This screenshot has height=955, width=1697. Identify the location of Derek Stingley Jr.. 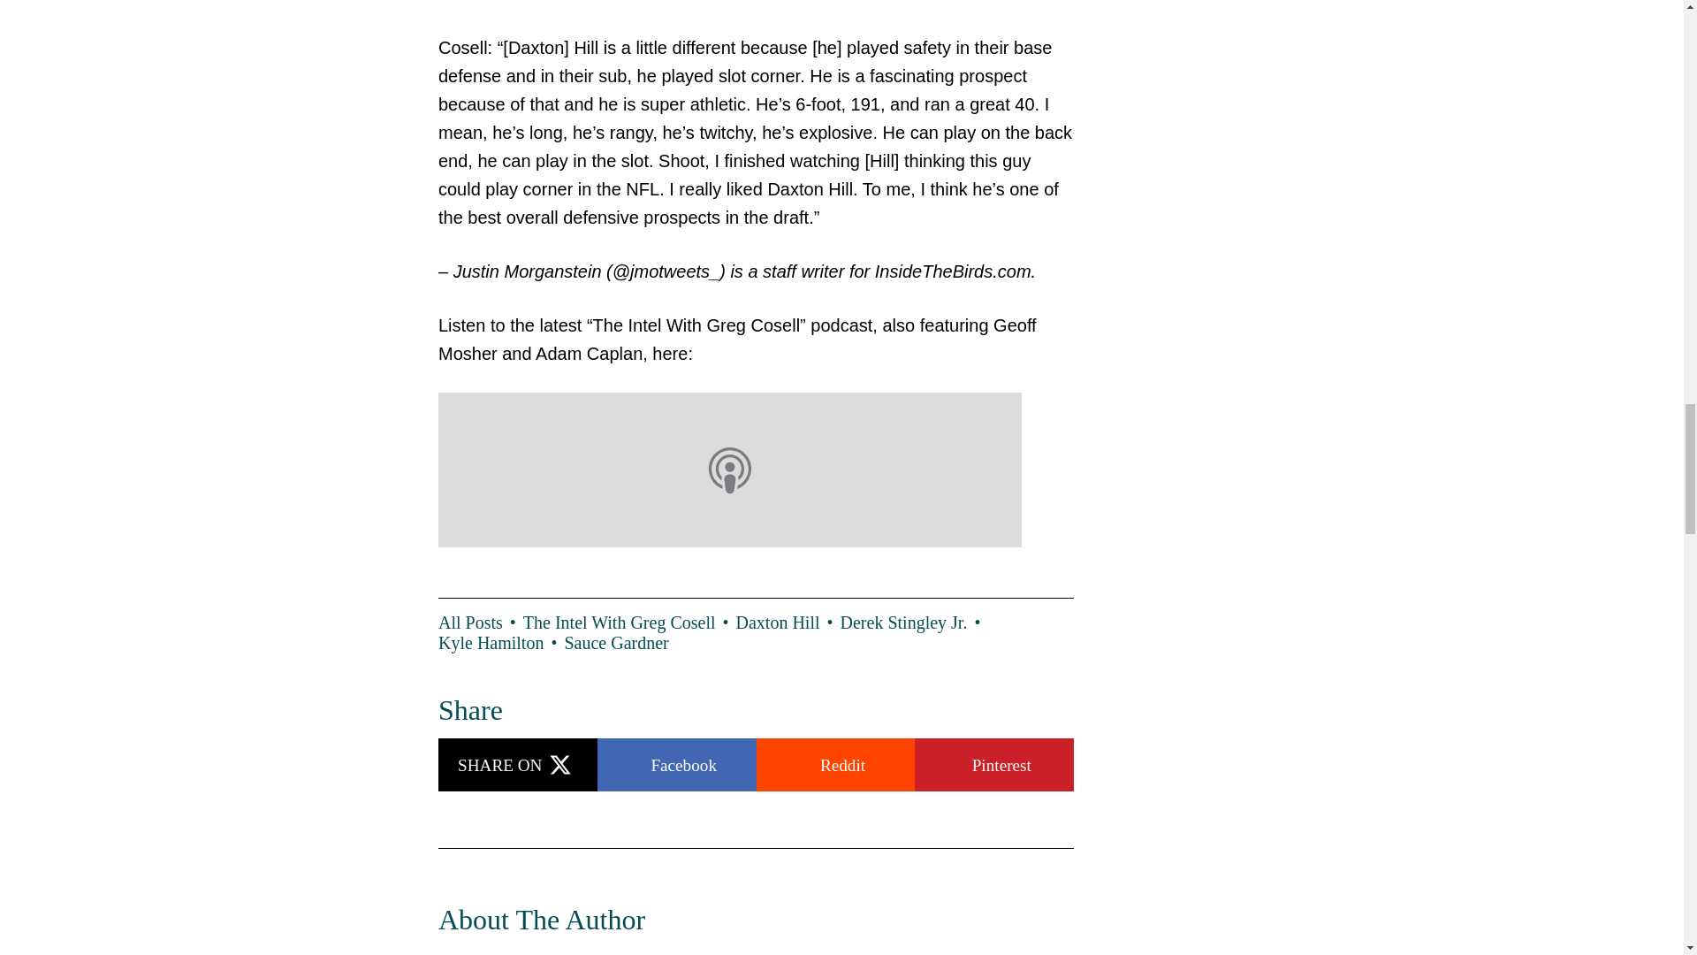
(914, 623).